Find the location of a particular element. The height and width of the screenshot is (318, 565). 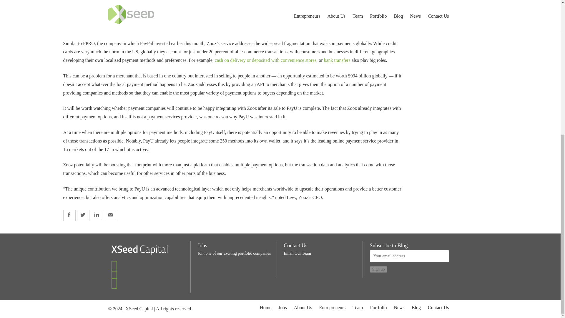

Email Our Team is located at coordinates (297, 253).